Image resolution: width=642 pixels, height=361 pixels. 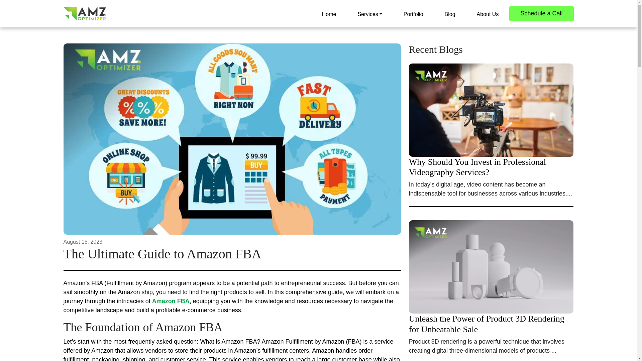 I want to click on Why Should You Invest in Professional Videography Services?, so click(x=492, y=142).